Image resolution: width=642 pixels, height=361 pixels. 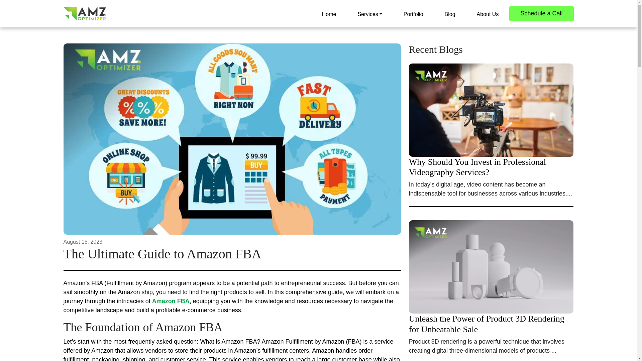 I want to click on Why Should You Invest in Professional Videography Services?, so click(x=492, y=142).